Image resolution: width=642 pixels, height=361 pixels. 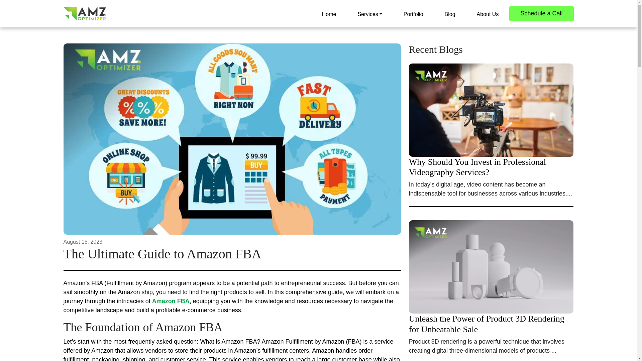 I want to click on Why Should You Invest in Professional Videography Services?, so click(x=492, y=142).